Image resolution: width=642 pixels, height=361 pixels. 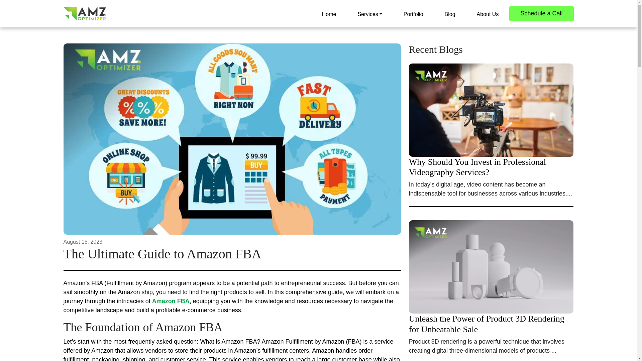 I want to click on Why Should You Invest in Professional Videography Services?, so click(x=492, y=142).